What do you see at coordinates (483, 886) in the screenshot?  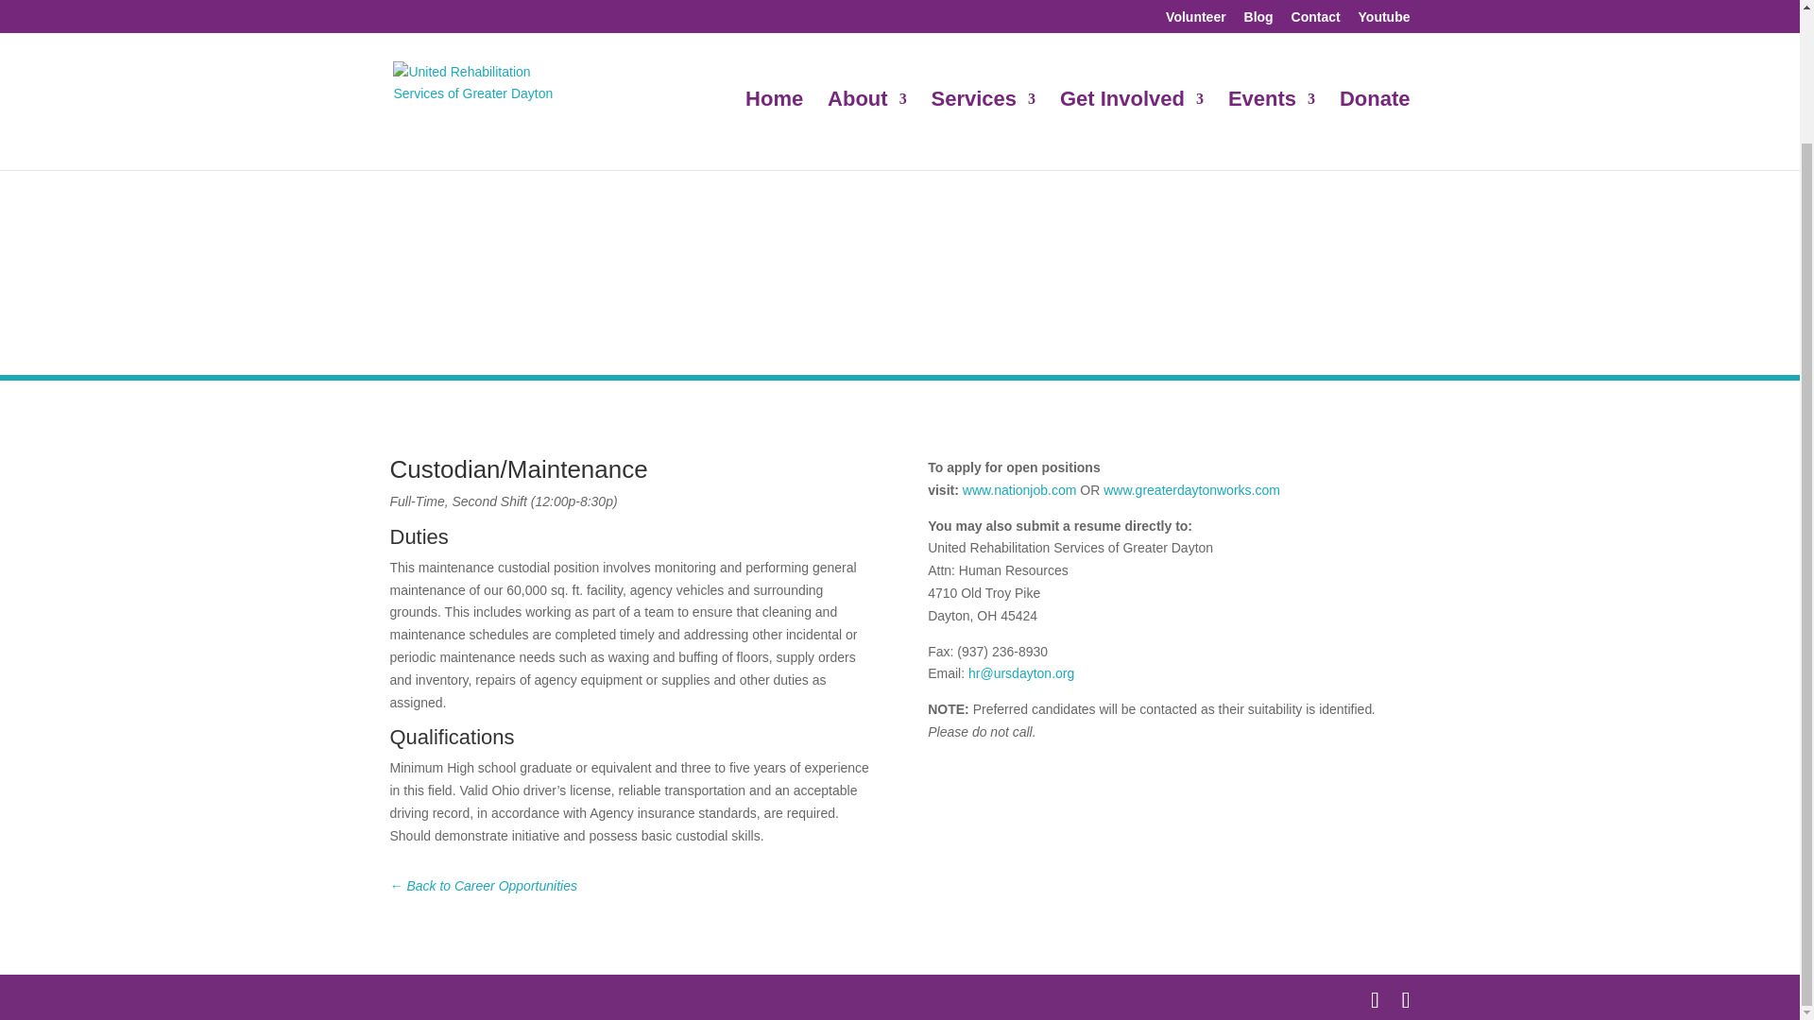 I see `Career Opportunities` at bounding box center [483, 886].